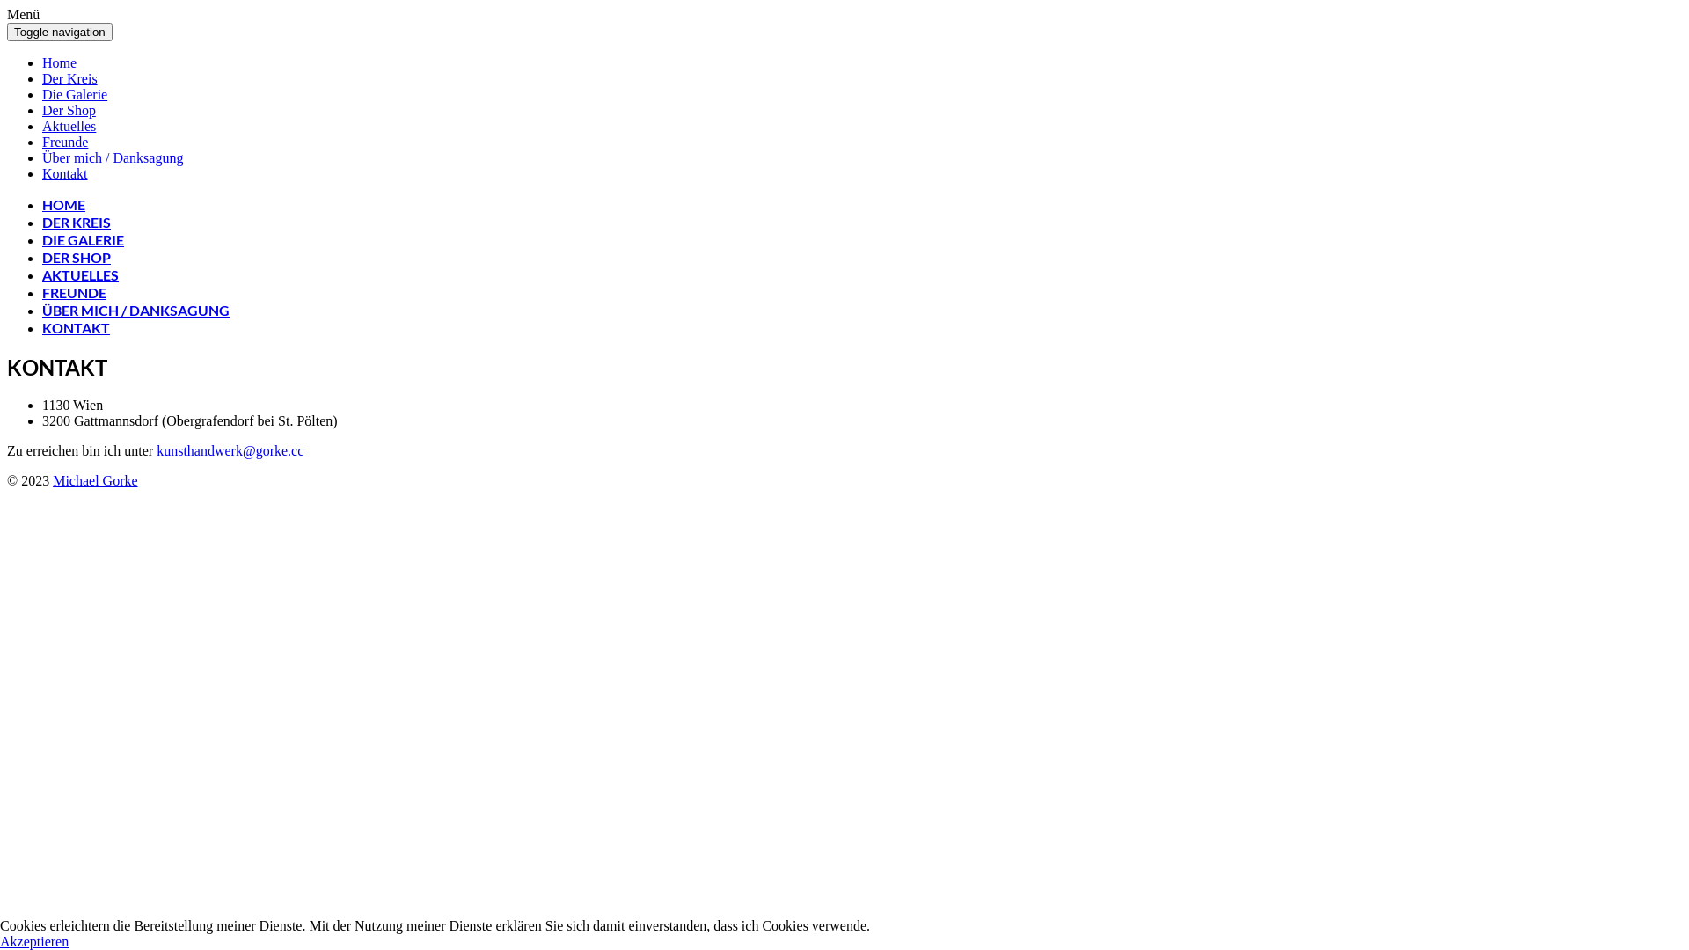 Image resolution: width=1689 pixels, height=950 pixels. I want to click on Home, so click(60, 63).